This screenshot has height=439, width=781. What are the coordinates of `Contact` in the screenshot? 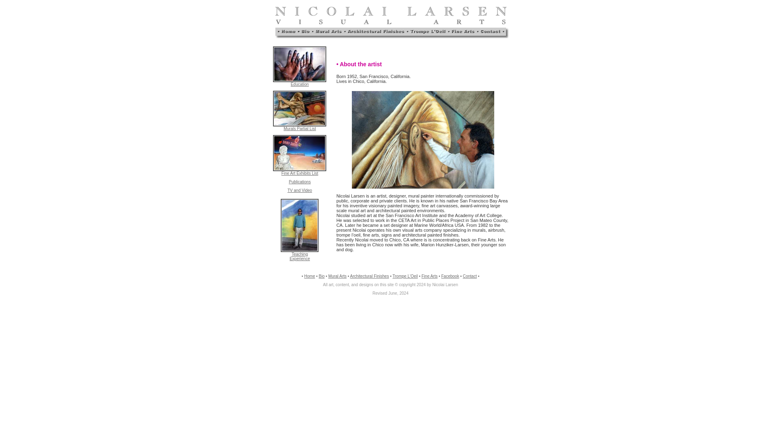 It's located at (310, 276).